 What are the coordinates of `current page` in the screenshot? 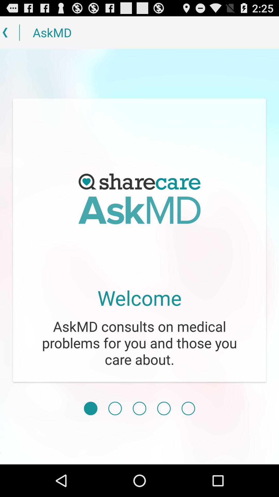 It's located at (90, 408).